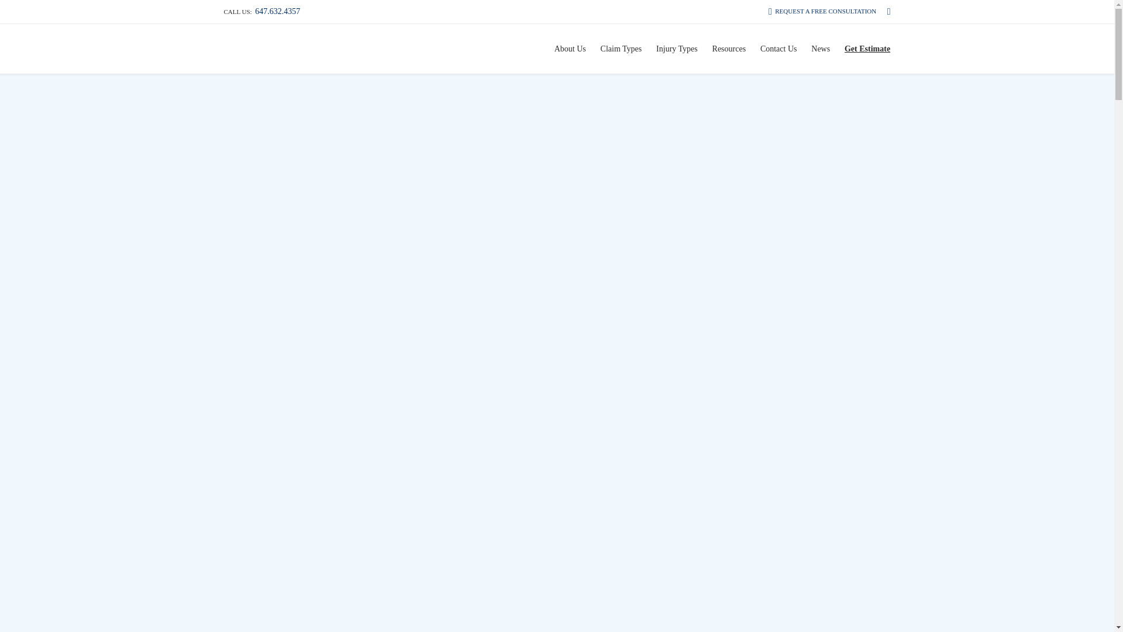  Describe the element at coordinates (821, 49) in the screenshot. I see `News` at that location.